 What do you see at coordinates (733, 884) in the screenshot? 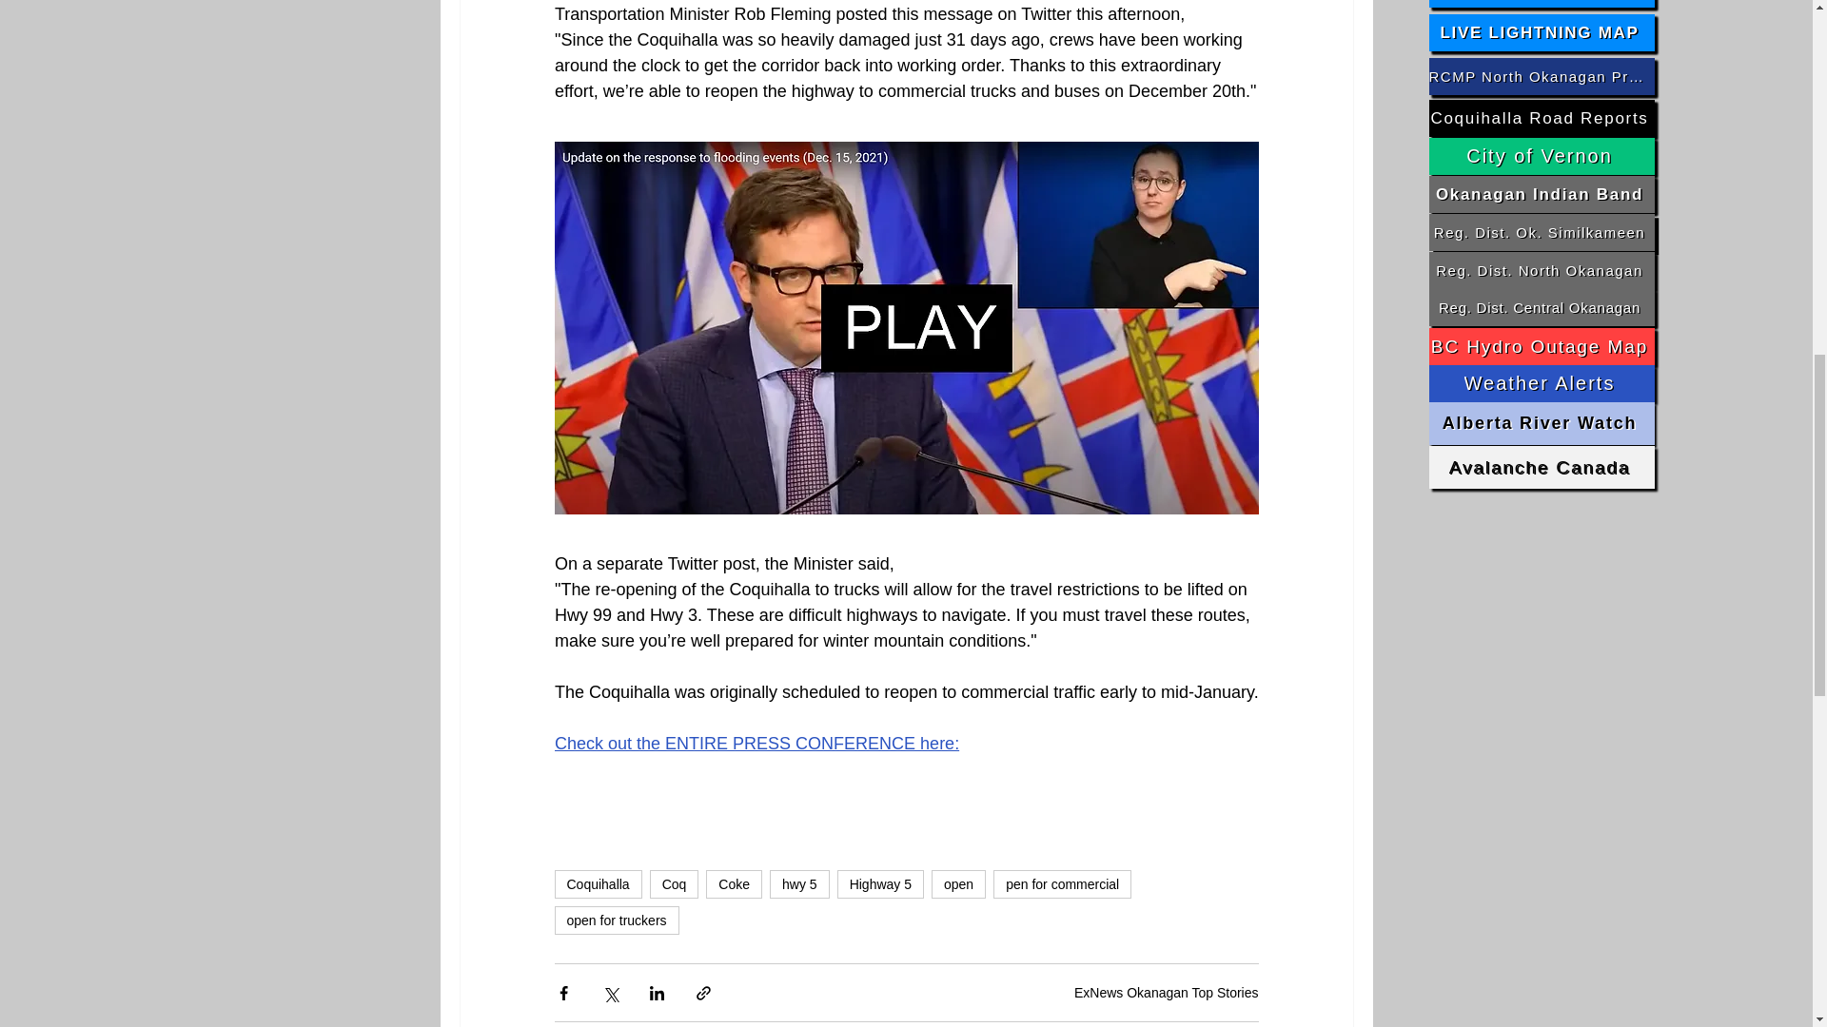
I see `Coke` at bounding box center [733, 884].